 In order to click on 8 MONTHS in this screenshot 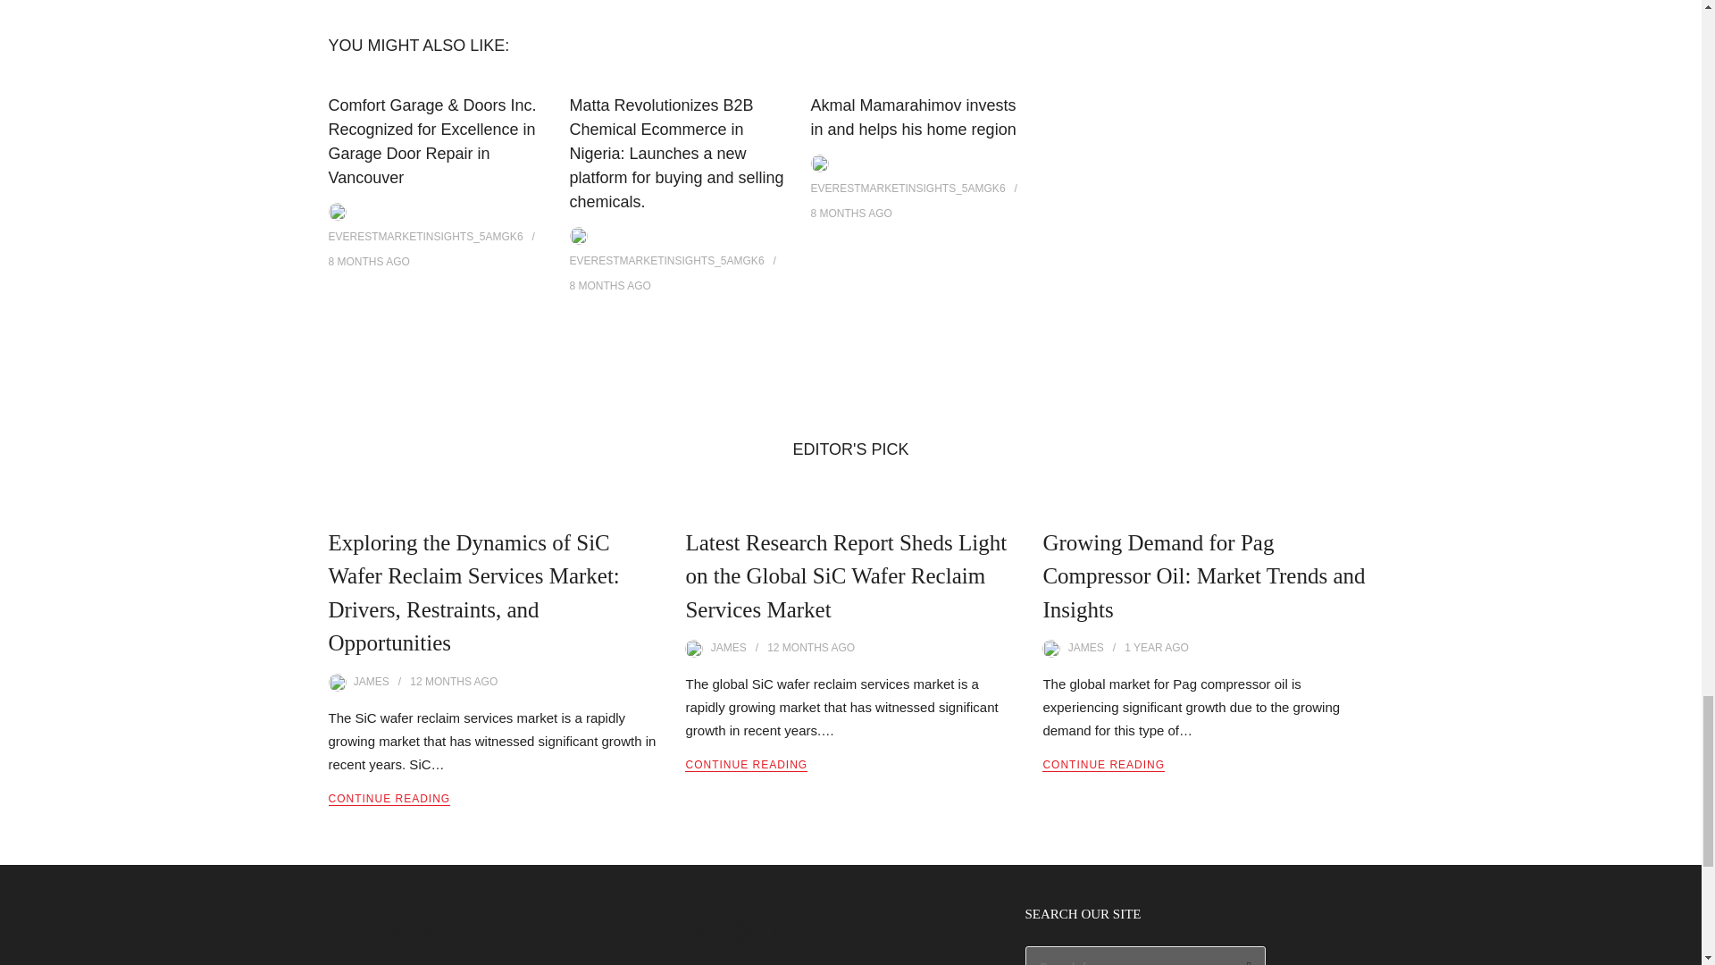, I will do `click(597, 286)`.